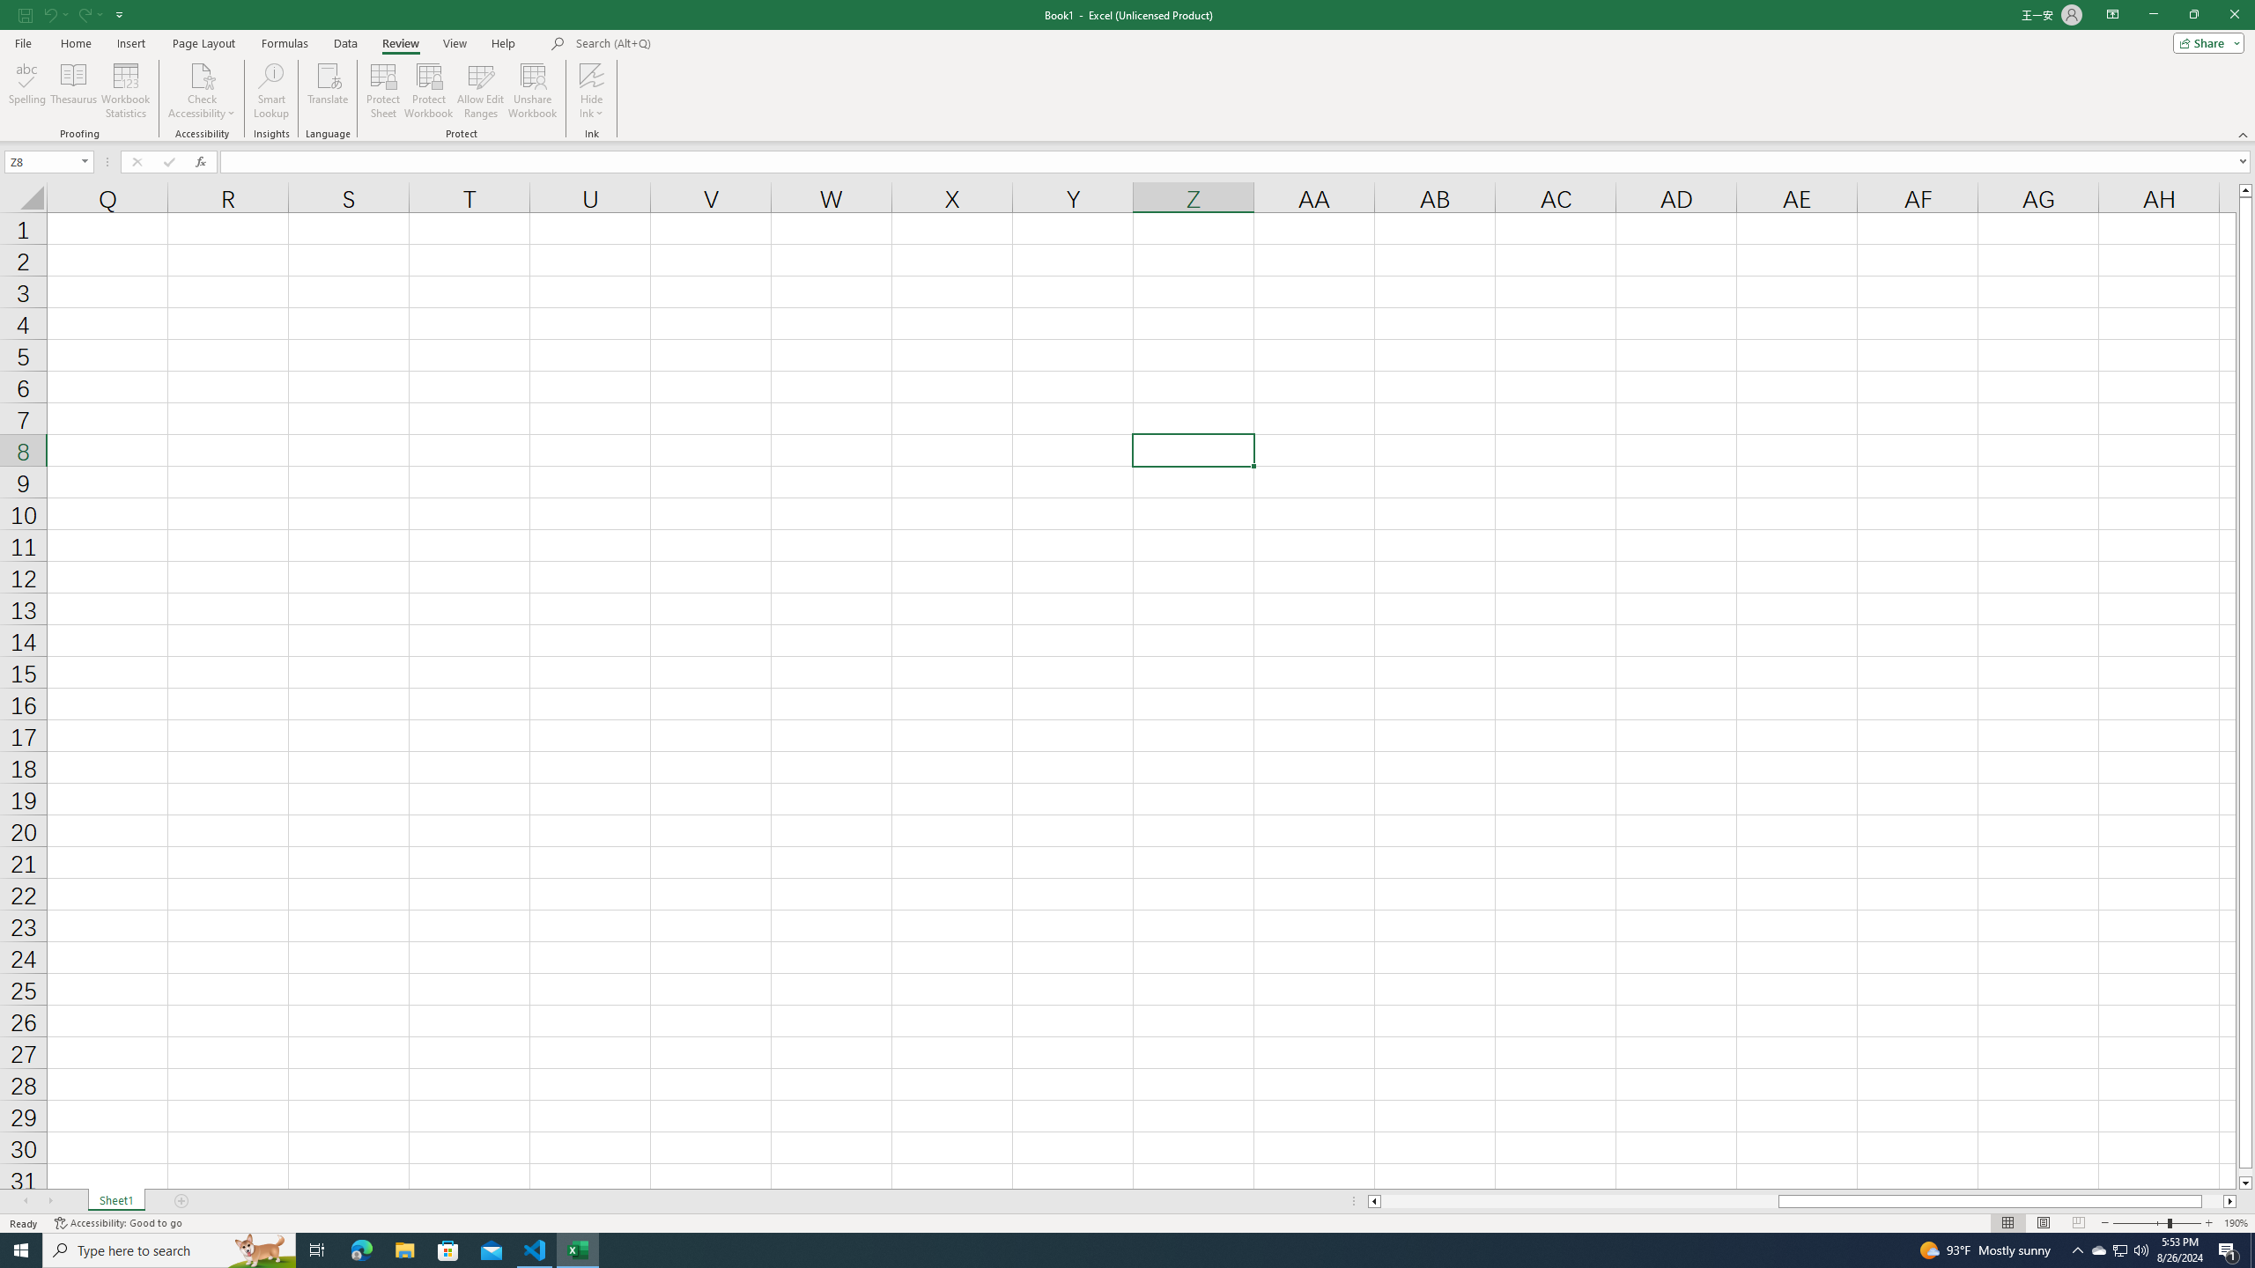 The height and width of the screenshot is (1268, 2255). Describe the element at coordinates (85, 161) in the screenshot. I see `Open` at that location.